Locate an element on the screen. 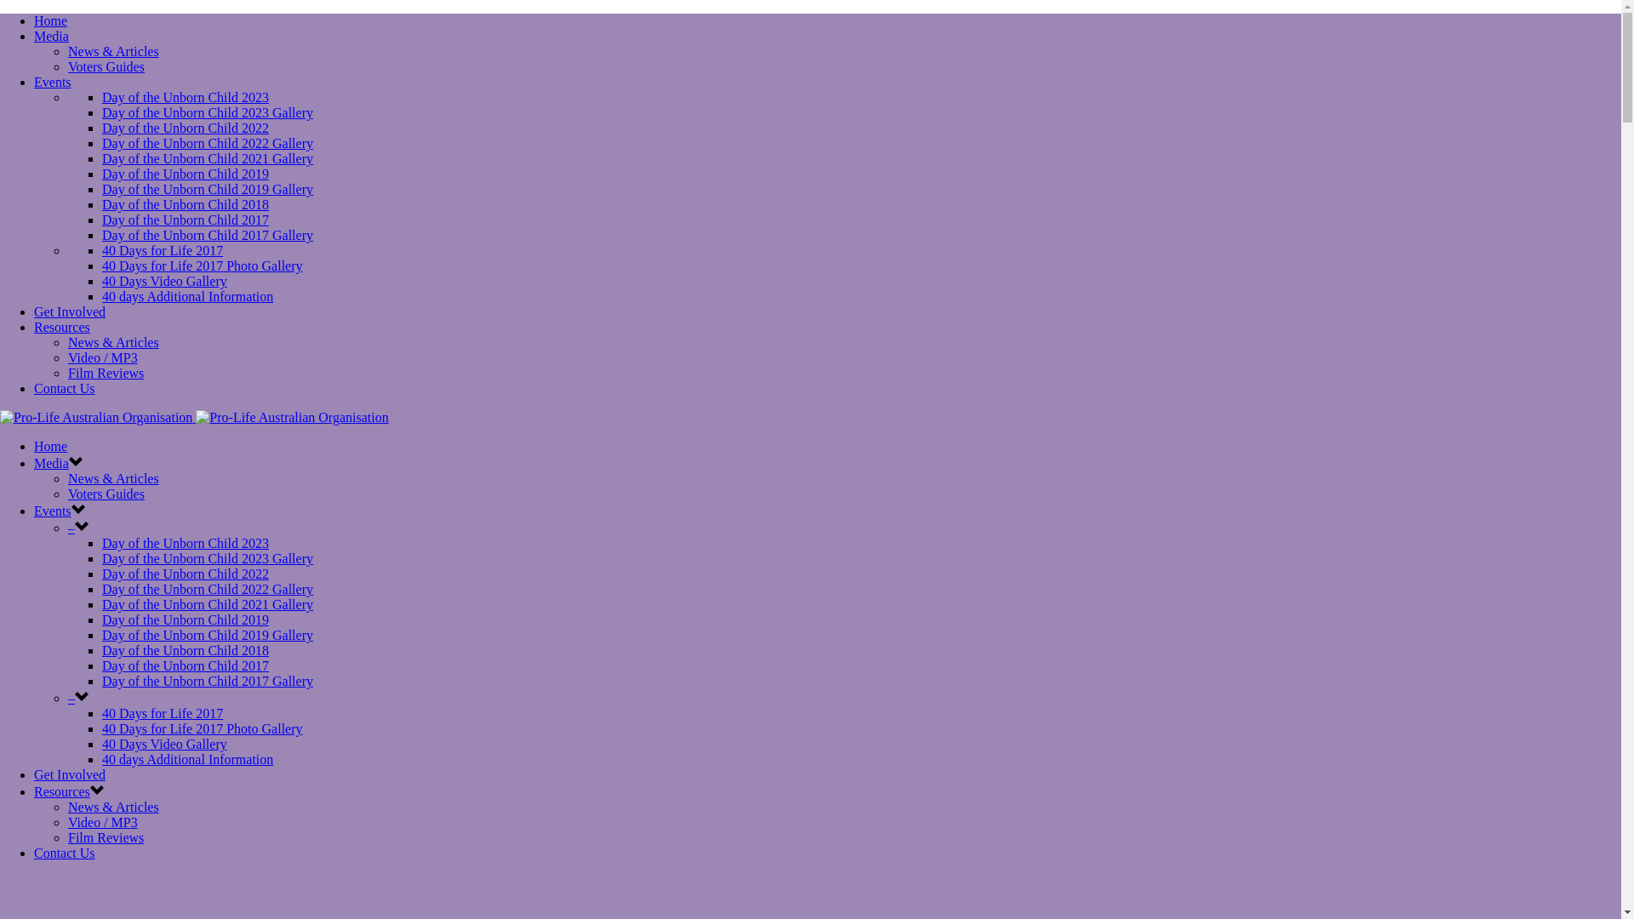 The width and height of the screenshot is (1634, 919). 40 days Additional Information is located at coordinates (187, 296).